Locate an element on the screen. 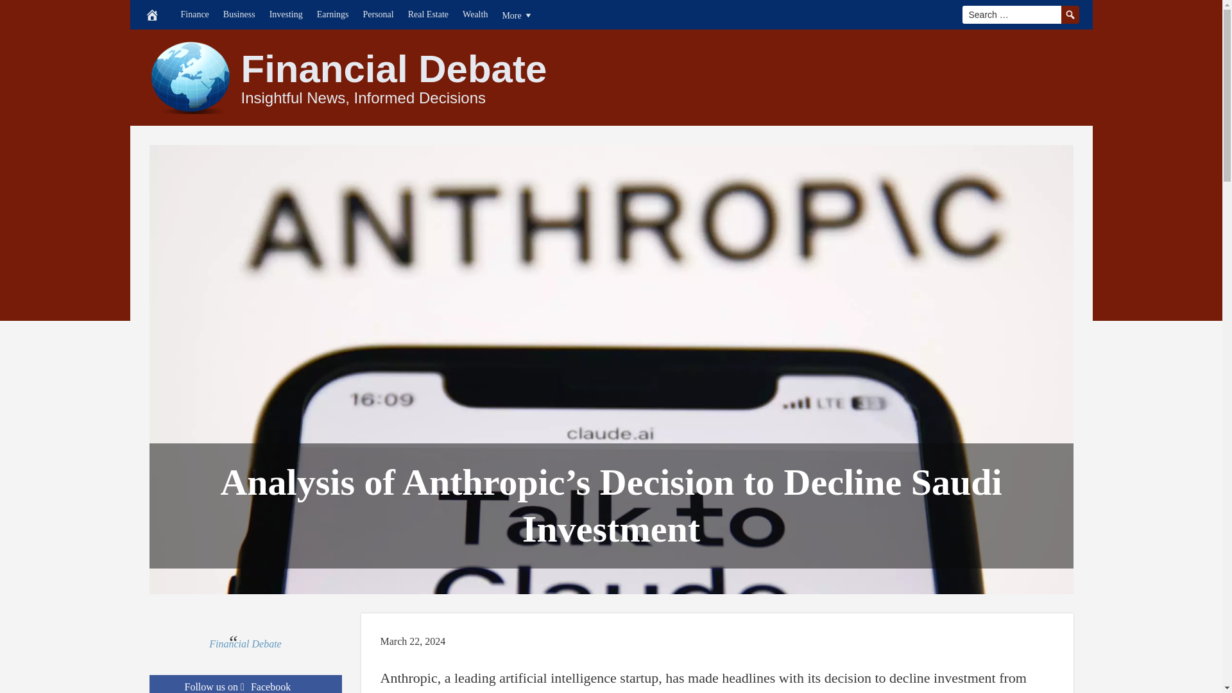  Finance is located at coordinates (194, 15).